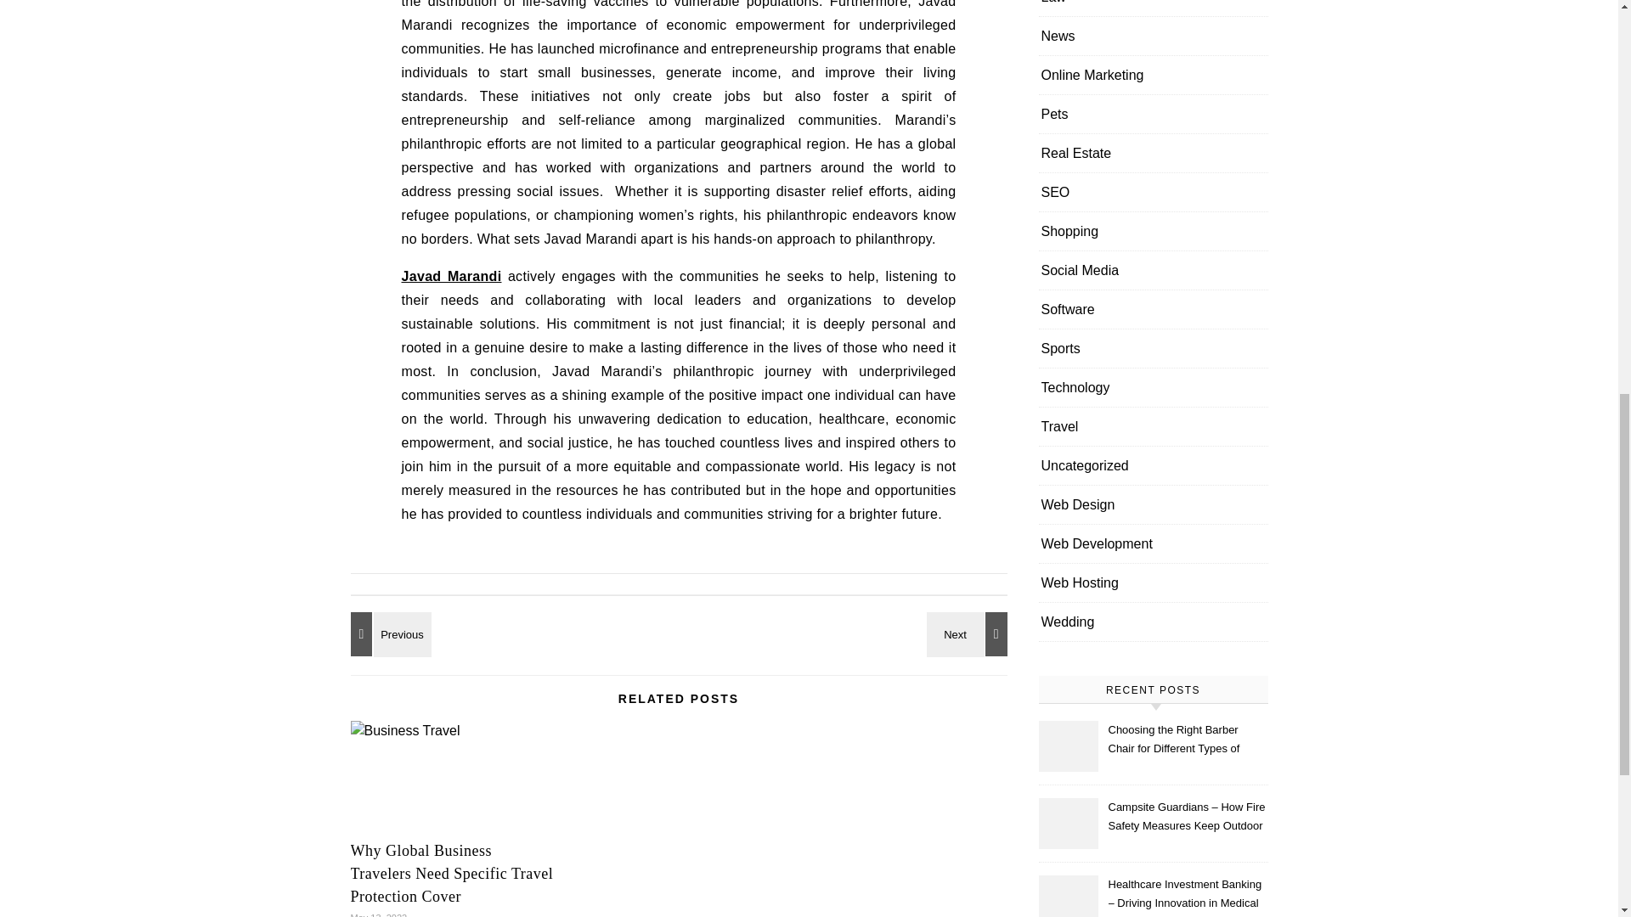  What do you see at coordinates (450, 276) in the screenshot?
I see `Javad Marandi` at bounding box center [450, 276].